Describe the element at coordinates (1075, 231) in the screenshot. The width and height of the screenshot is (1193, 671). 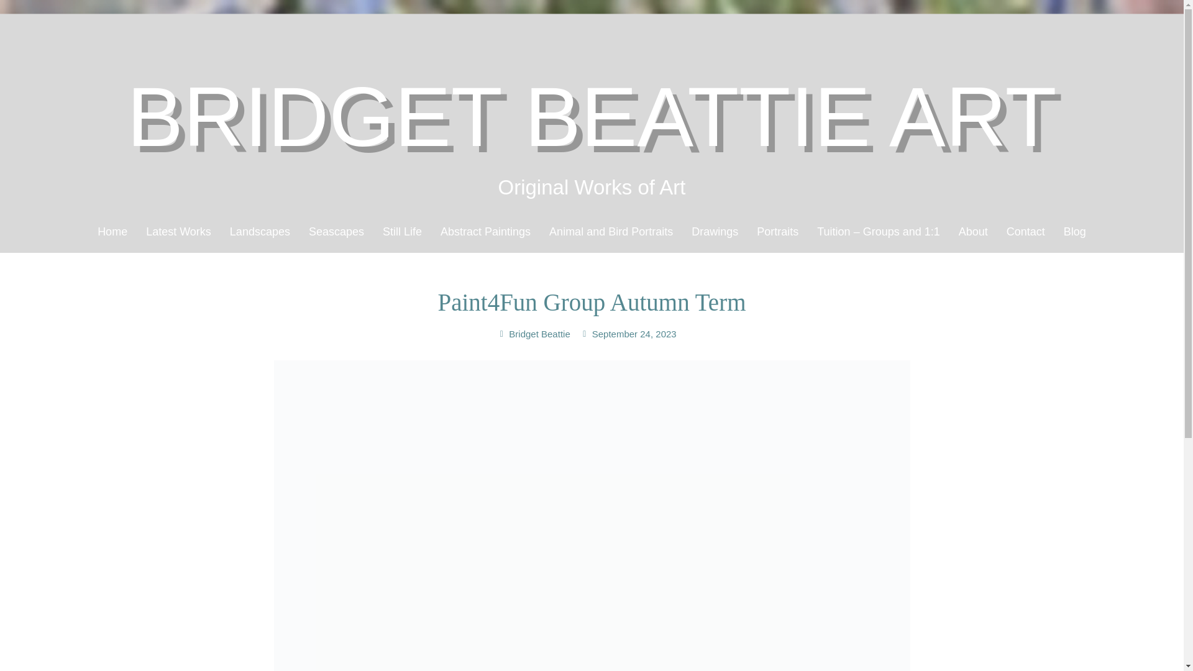
I see `Blog` at that location.